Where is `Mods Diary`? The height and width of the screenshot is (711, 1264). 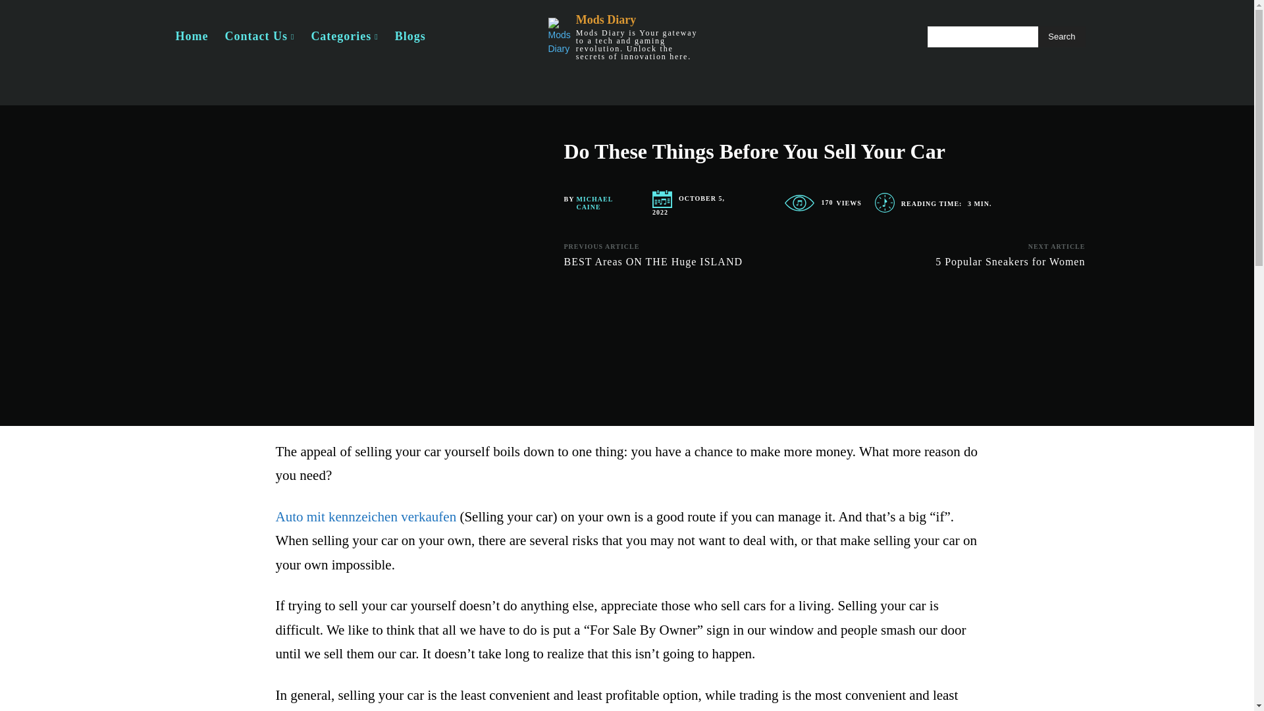
Mods Diary is located at coordinates (626, 37).